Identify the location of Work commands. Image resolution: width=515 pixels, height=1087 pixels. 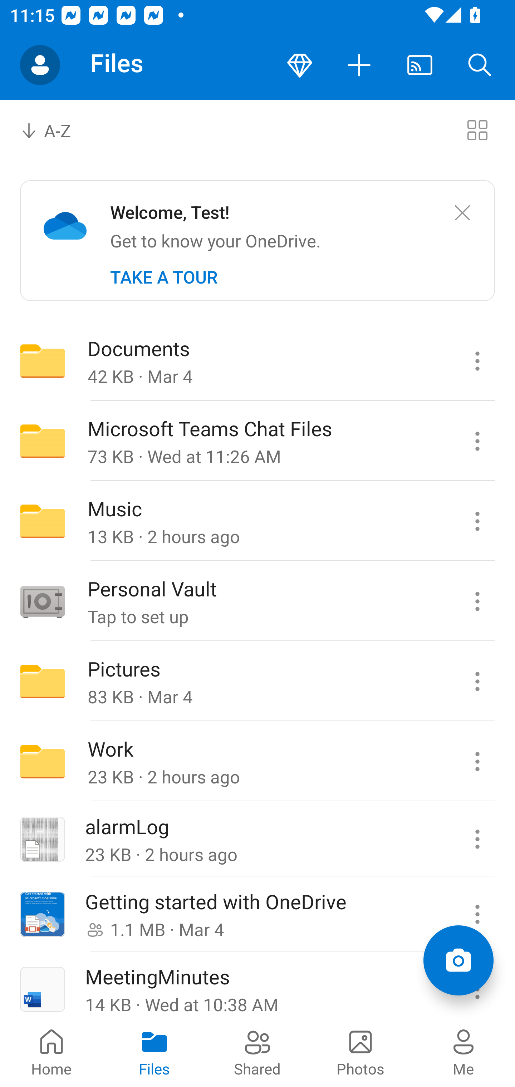
(477, 762).